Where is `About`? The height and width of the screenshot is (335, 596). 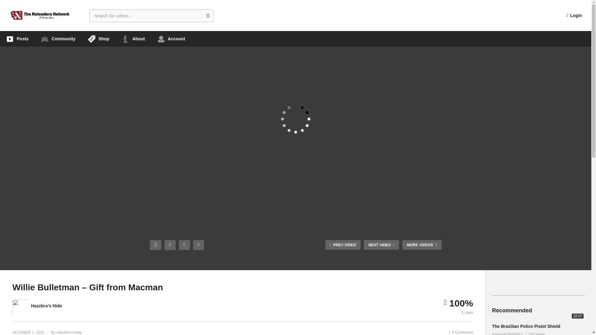
About is located at coordinates (133, 39).